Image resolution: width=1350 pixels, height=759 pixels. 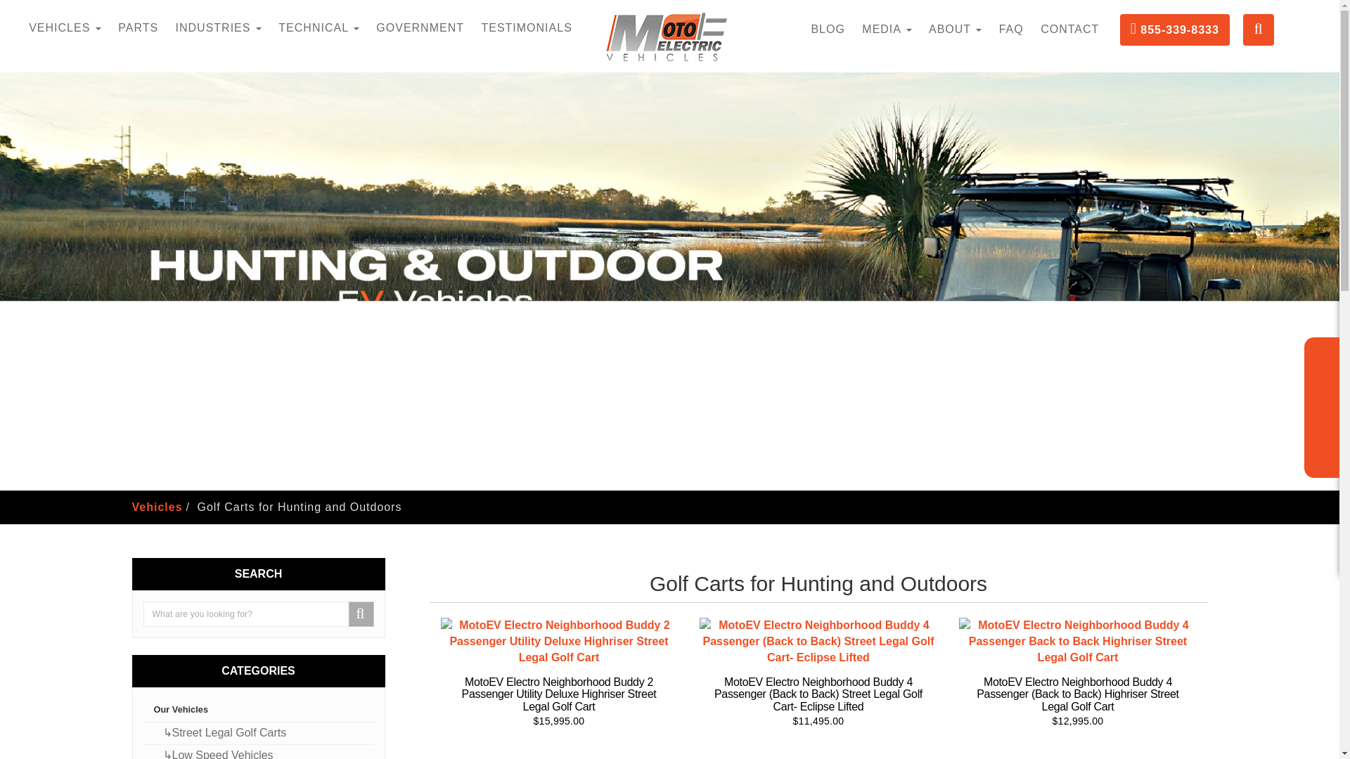 What do you see at coordinates (65, 28) in the screenshot?
I see `VEHICLES` at bounding box center [65, 28].